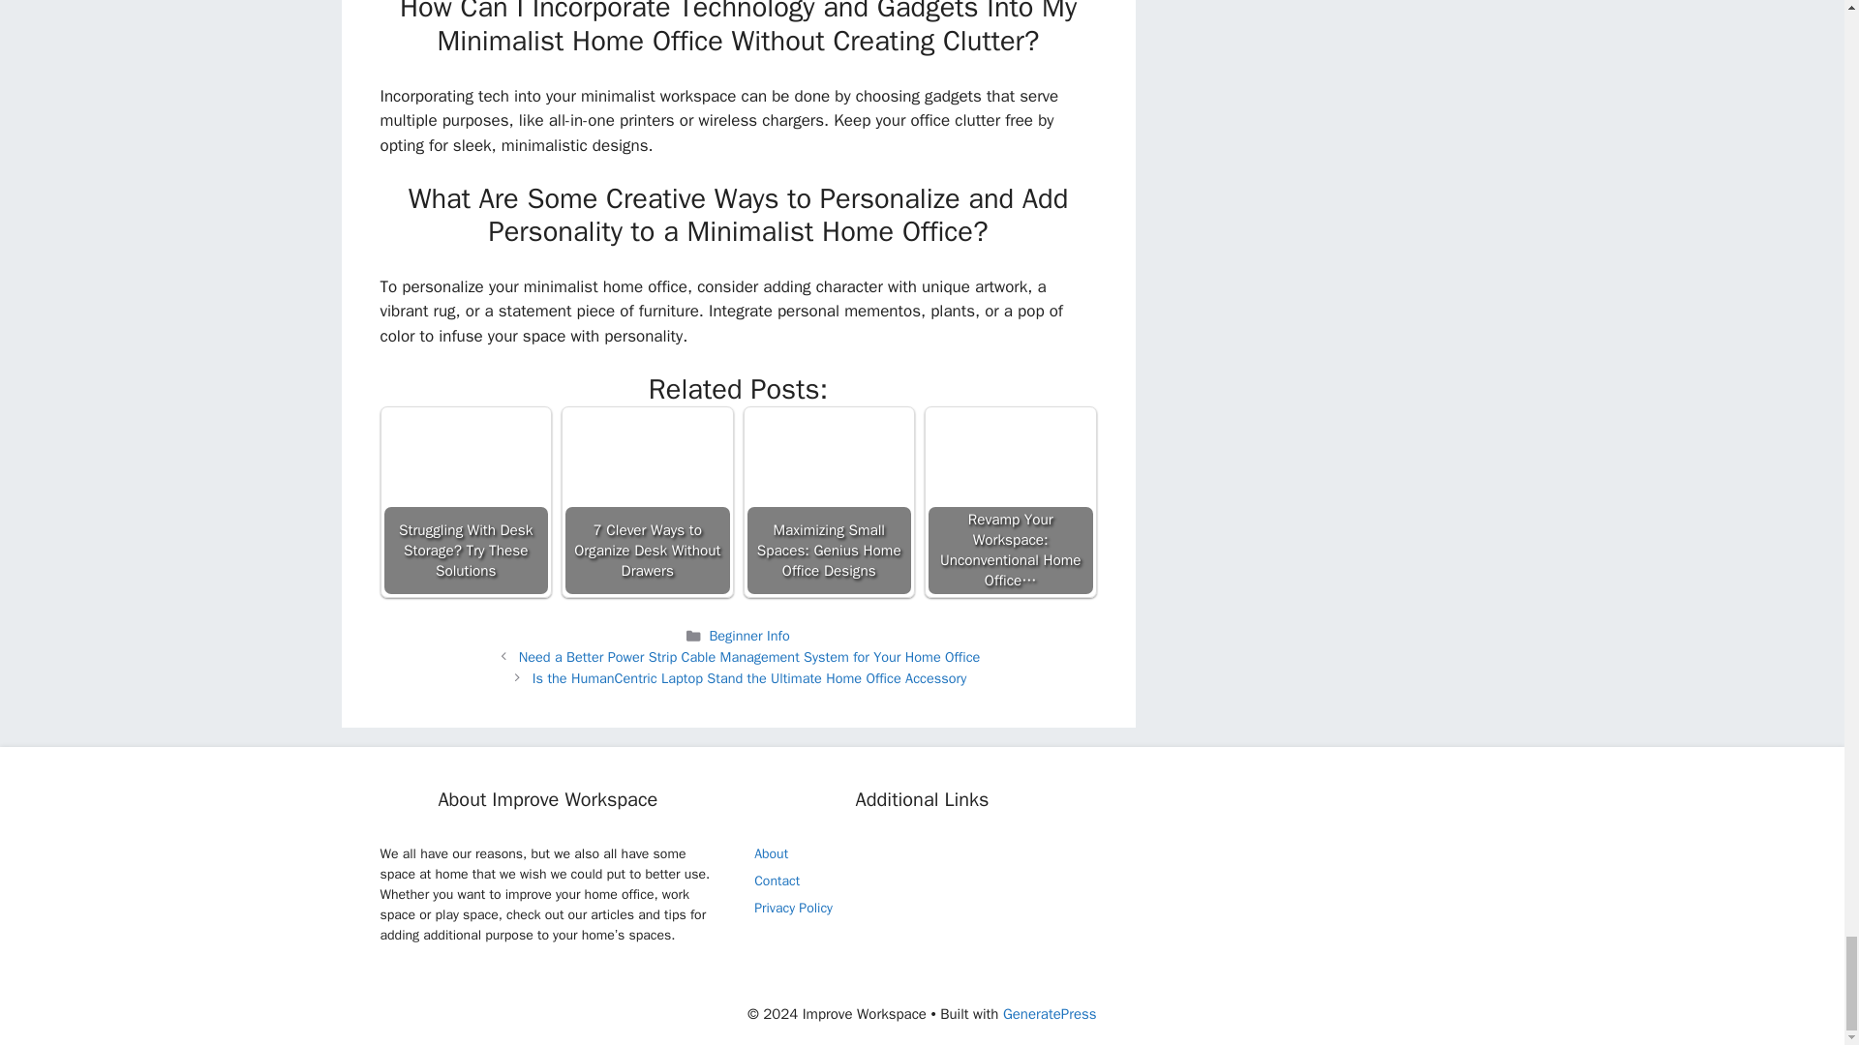 Image resolution: width=1859 pixels, height=1045 pixels. Describe the element at coordinates (829, 501) in the screenshot. I see `Maximizing Small Spaces: Genius Home Office Designs` at that location.